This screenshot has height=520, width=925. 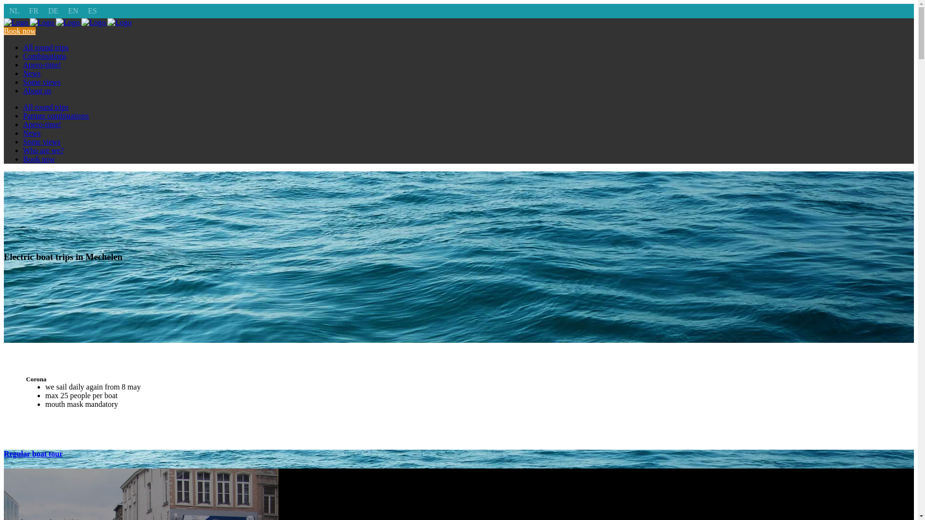 I want to click on All round trips, so click(x=46, y=107).